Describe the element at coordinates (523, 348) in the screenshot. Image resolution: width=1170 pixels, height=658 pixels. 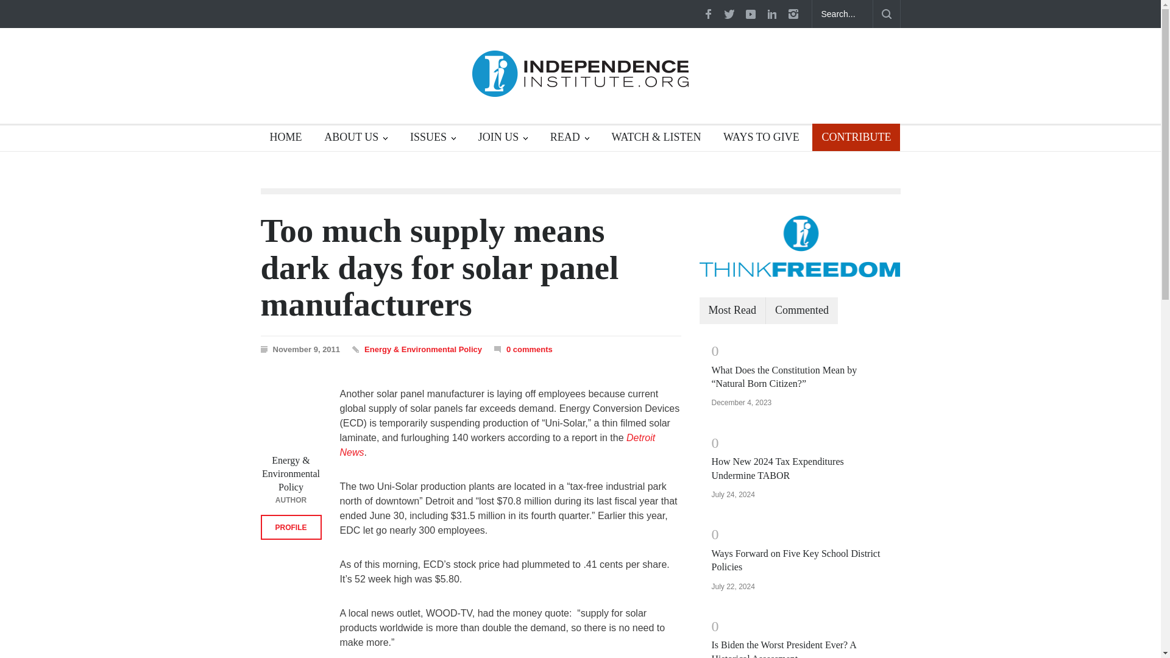
I see `0 comments` at that location.